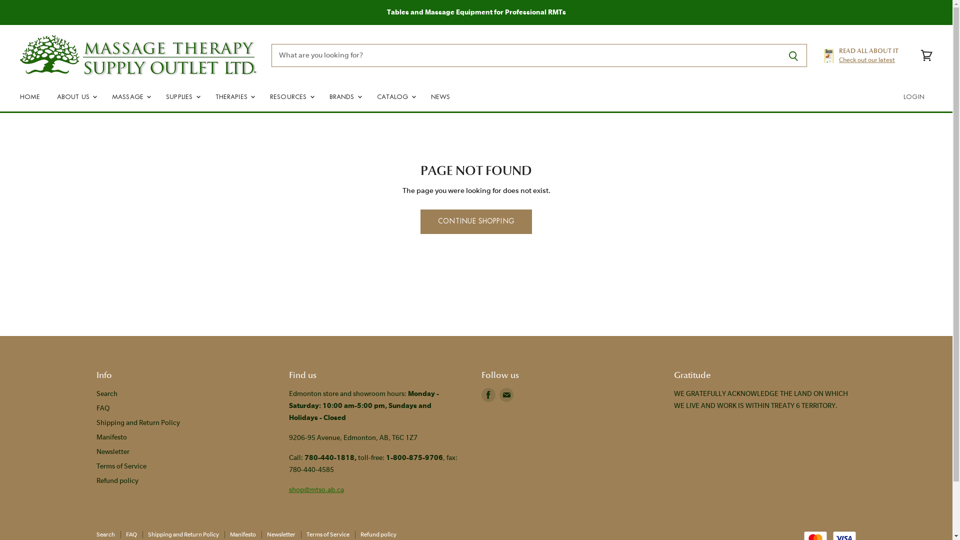 The height and width of the screenshot is (540, 960). What do you see at coordinates (121, 466) in the screenshot?
I see `Terms of Service` at bounding box center [121, 466].